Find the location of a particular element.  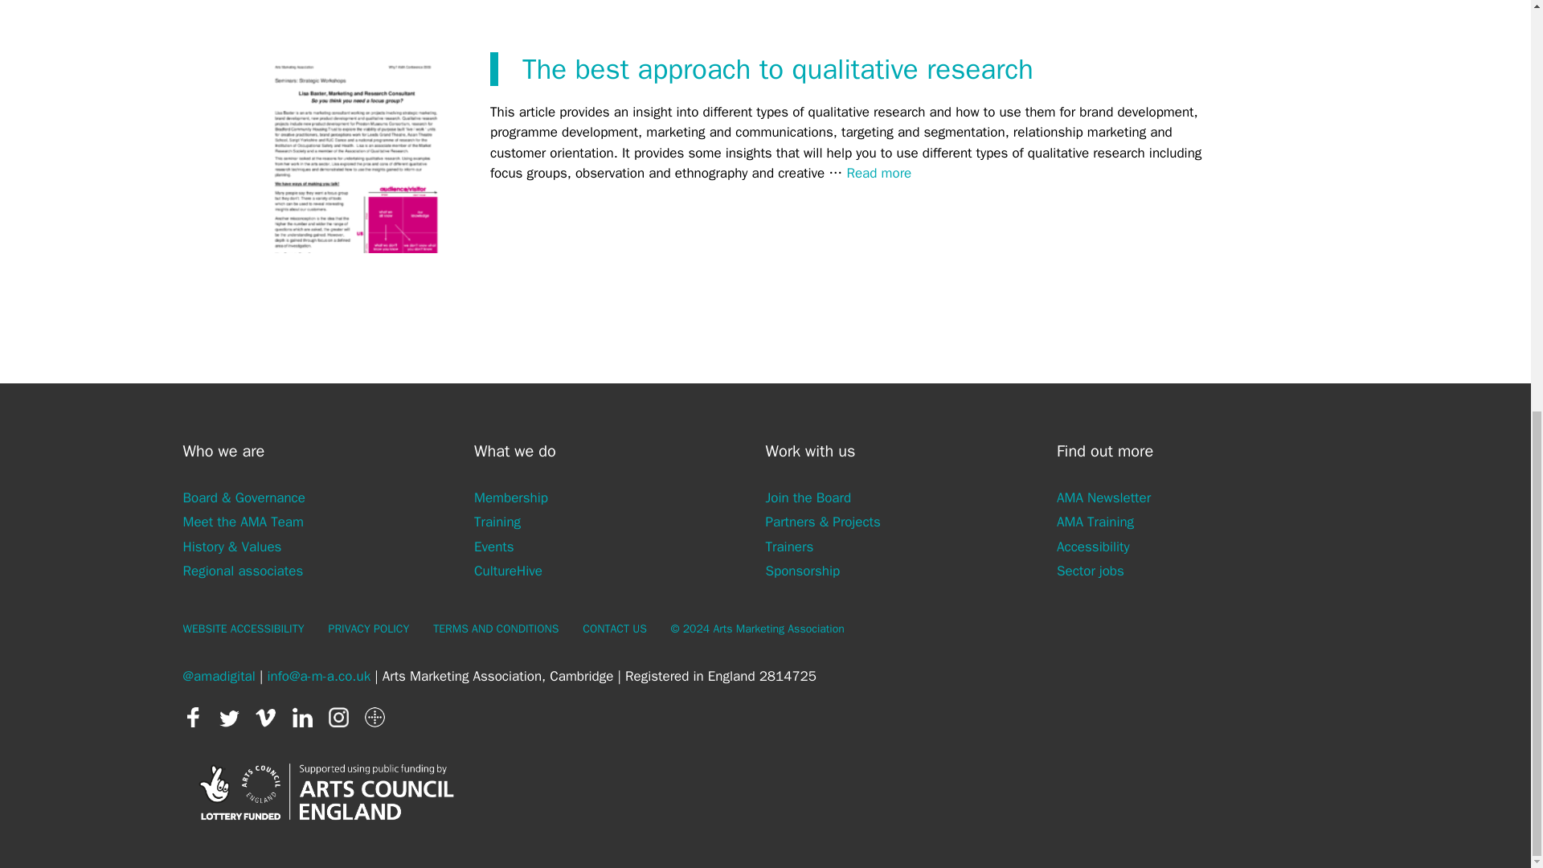

The best approach to qualitative research is located at coordinates (778, 69).